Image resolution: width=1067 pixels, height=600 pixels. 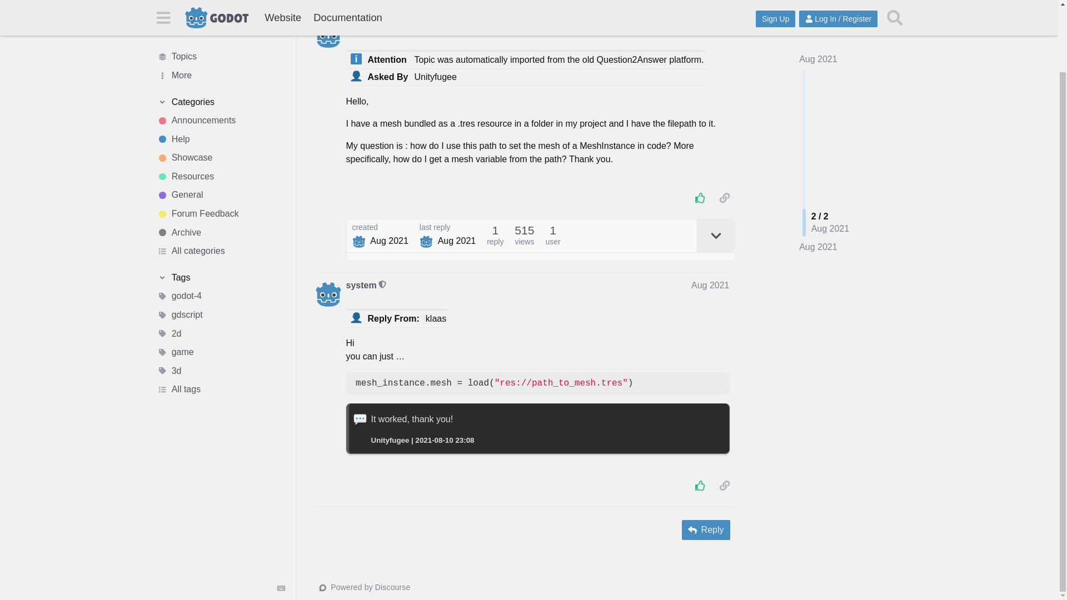 What do you see at coordinates (221, 140) in the screenshot?
I see `Forum Feedback` at bounding box center [221, 140].